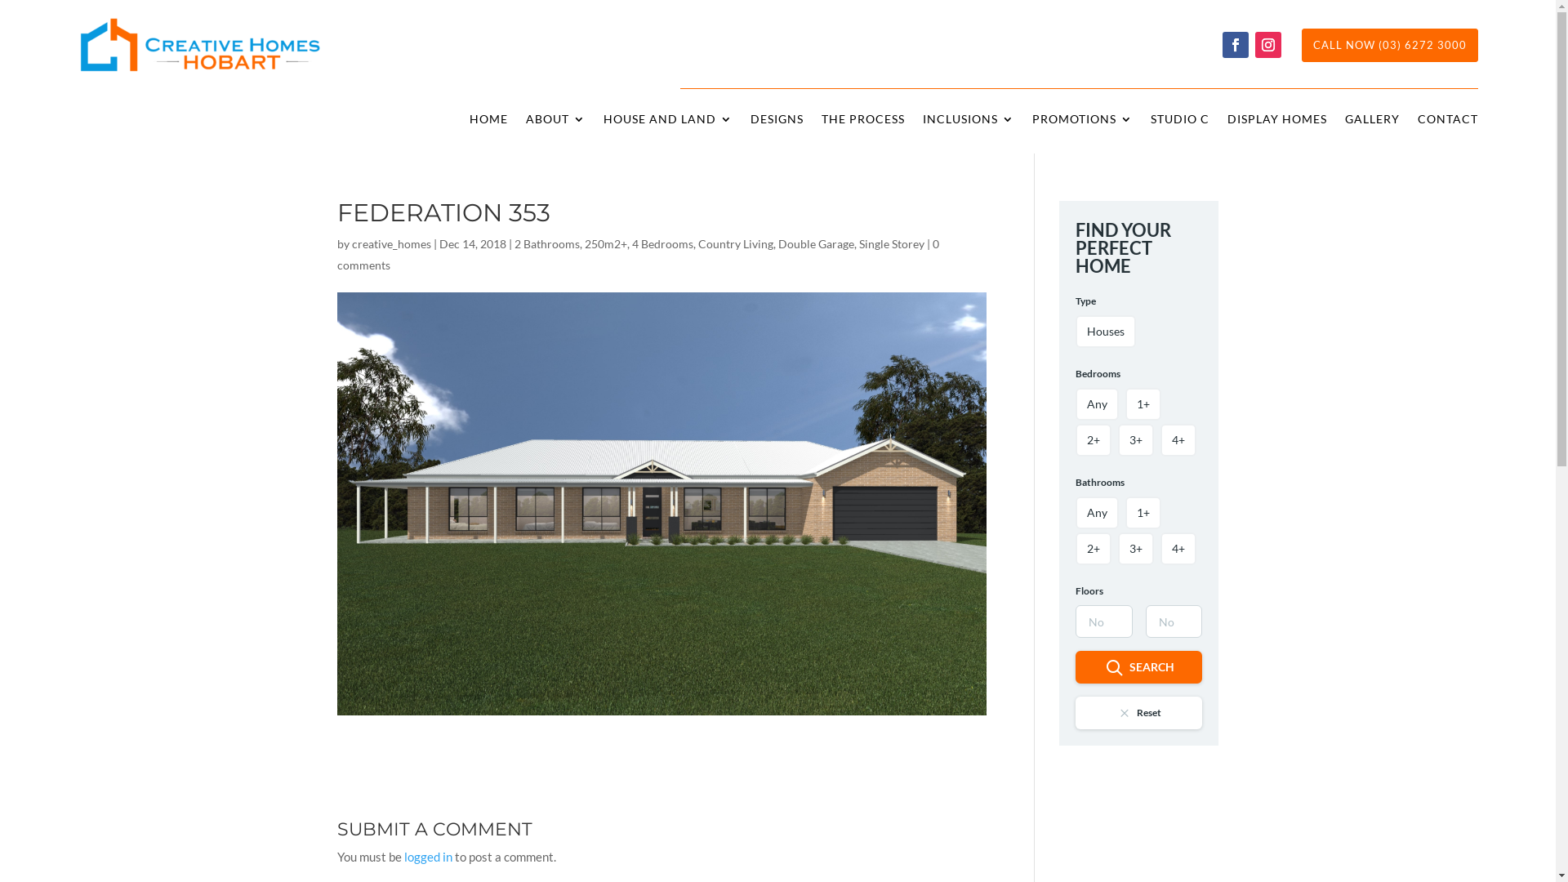  I want to click on HOUSE AND LAND, so click(668, 122).